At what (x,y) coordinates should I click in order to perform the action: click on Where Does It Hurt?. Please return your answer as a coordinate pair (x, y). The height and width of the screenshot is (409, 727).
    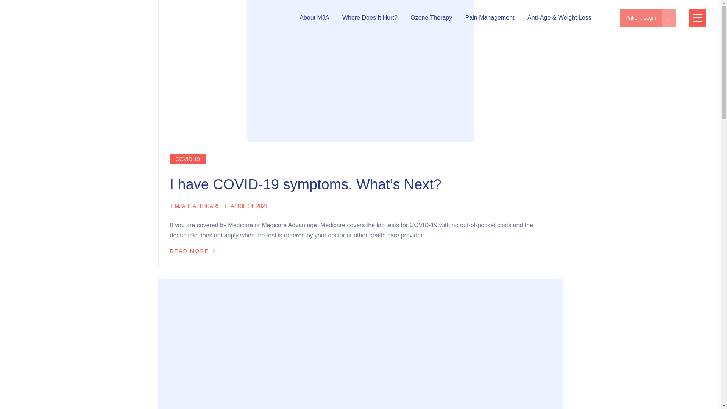
    Looking at the image, I should click on (367, 17).